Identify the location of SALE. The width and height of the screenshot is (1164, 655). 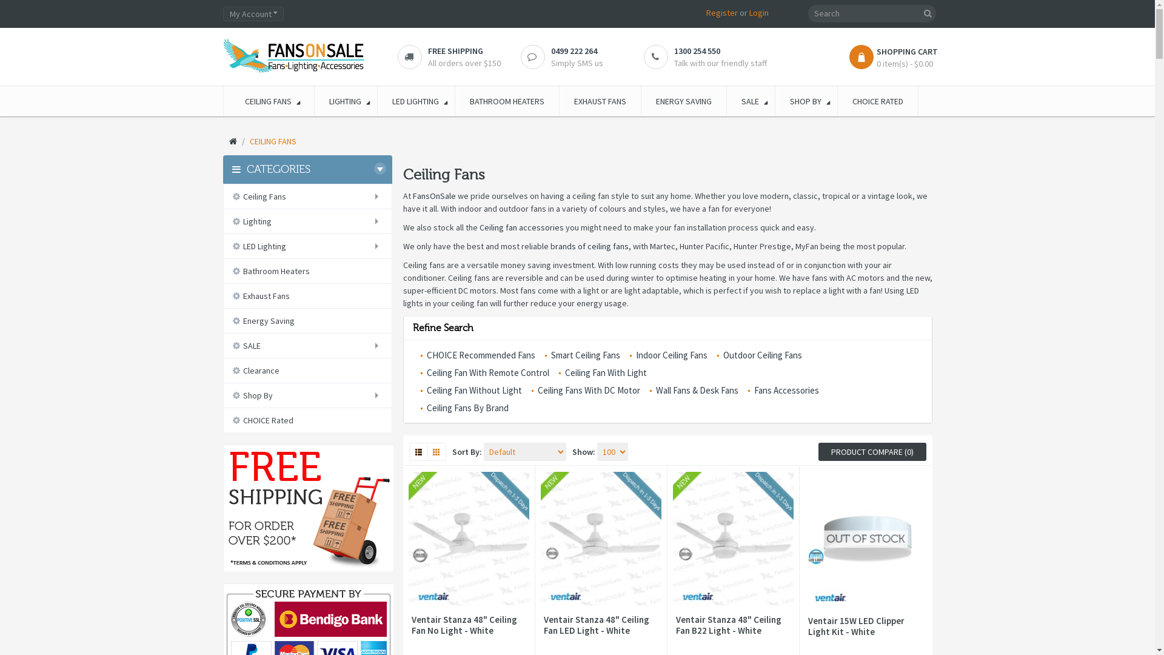
(307, 346).